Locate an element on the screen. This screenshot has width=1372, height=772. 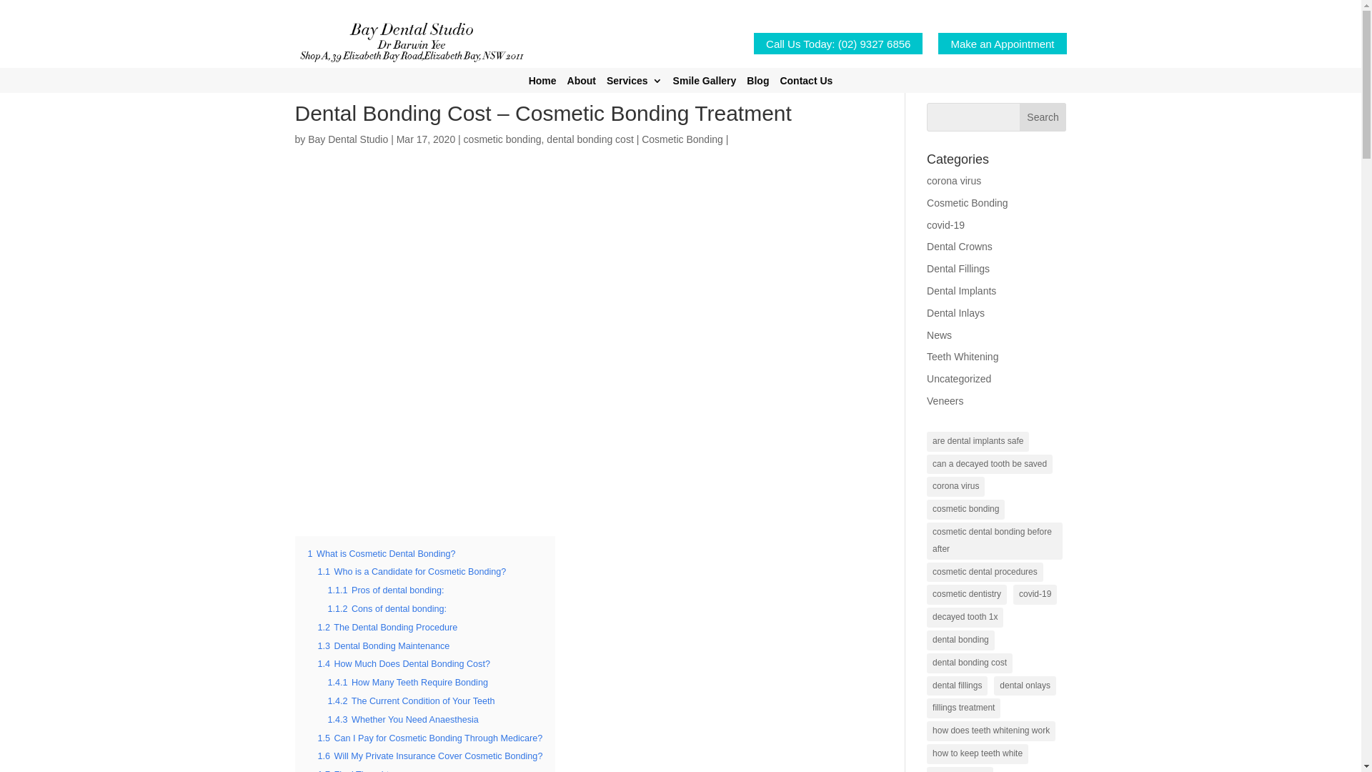
Home is located at coordinates (543, 84).